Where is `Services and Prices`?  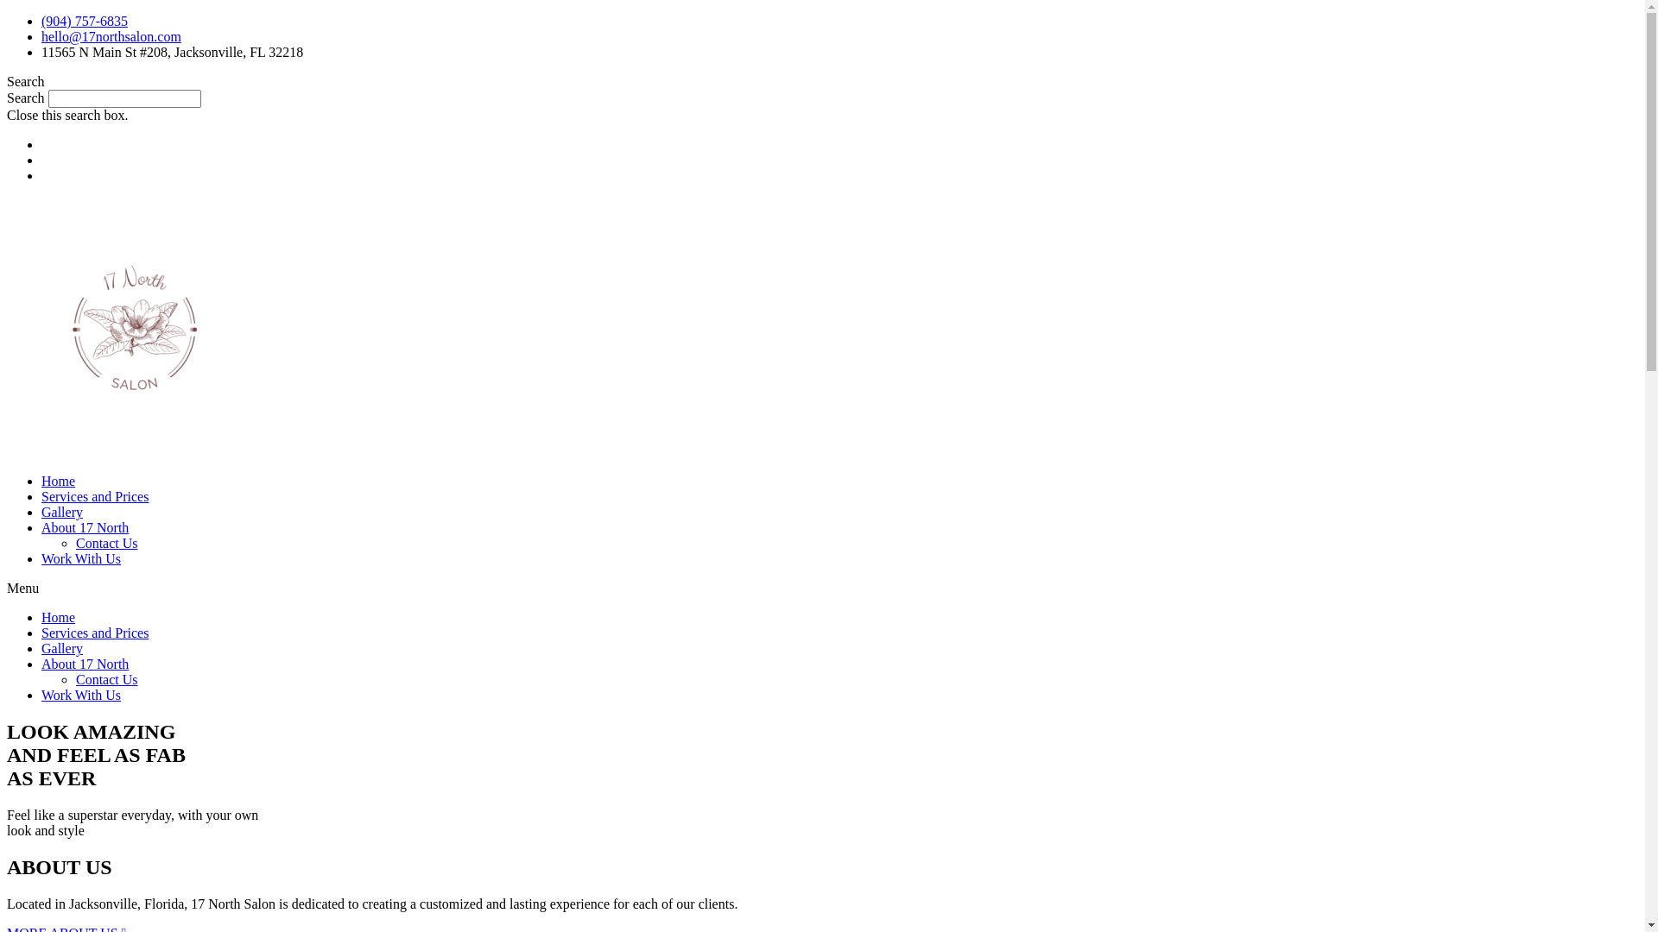 Services and Prices is located at coordinates (95, 497).